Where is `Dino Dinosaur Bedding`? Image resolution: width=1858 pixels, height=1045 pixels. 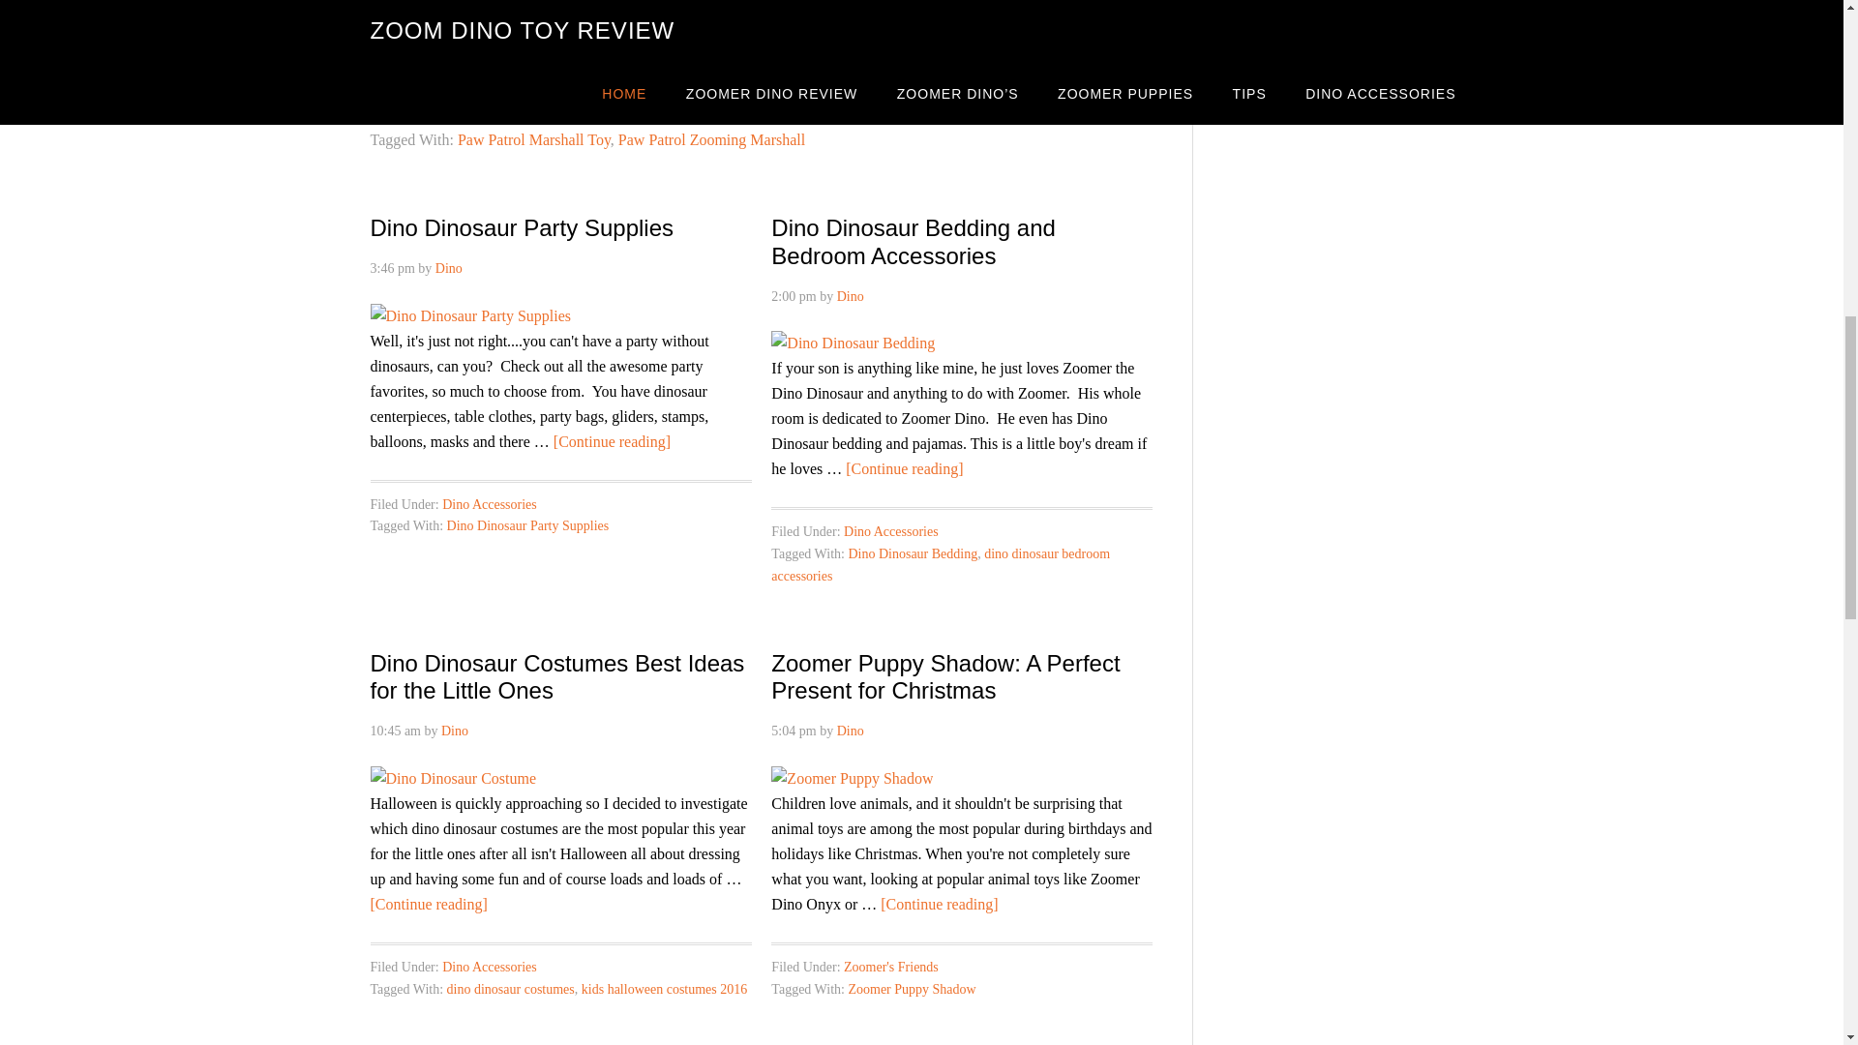
Dino Dinosaur Bedding is located at coordinates (912, 553).